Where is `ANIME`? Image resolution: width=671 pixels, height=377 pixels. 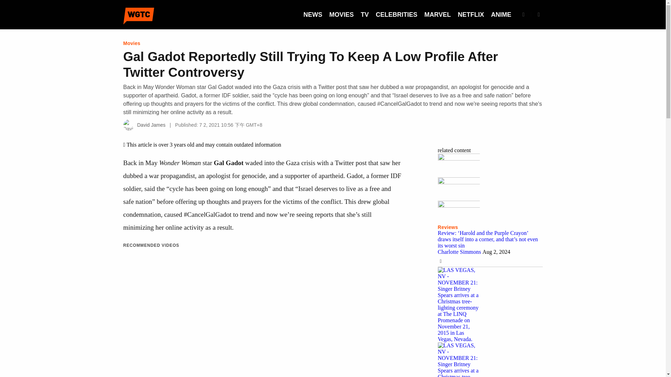
ANIME is located at coordinates (501, 15).